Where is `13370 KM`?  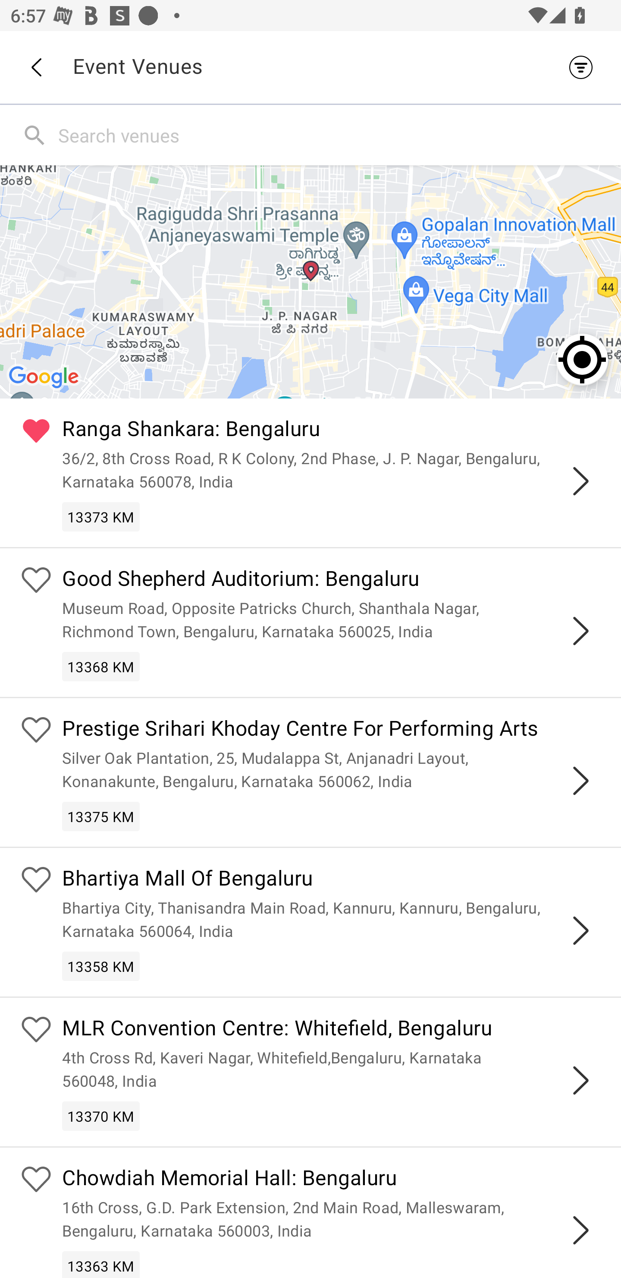
13370 KM is located at coordinates (101, 1116).